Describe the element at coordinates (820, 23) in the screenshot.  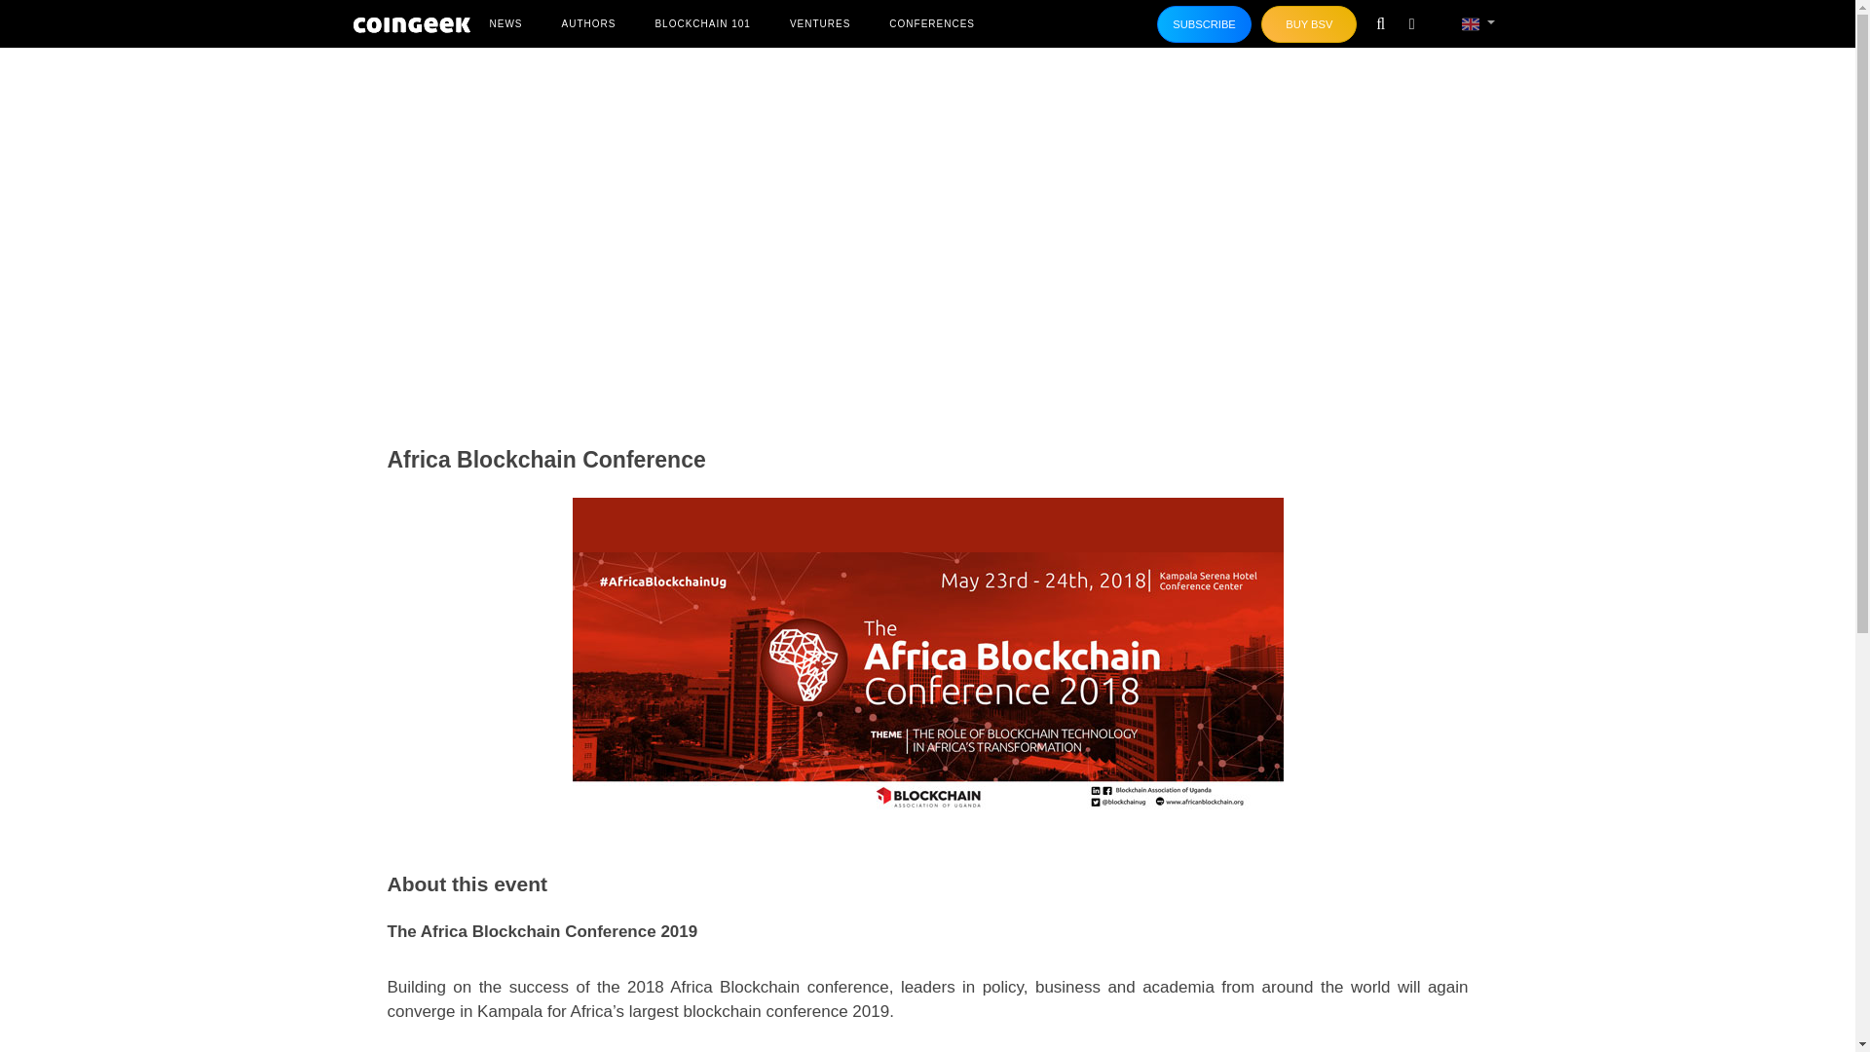
I see `VENTURES` at that location.